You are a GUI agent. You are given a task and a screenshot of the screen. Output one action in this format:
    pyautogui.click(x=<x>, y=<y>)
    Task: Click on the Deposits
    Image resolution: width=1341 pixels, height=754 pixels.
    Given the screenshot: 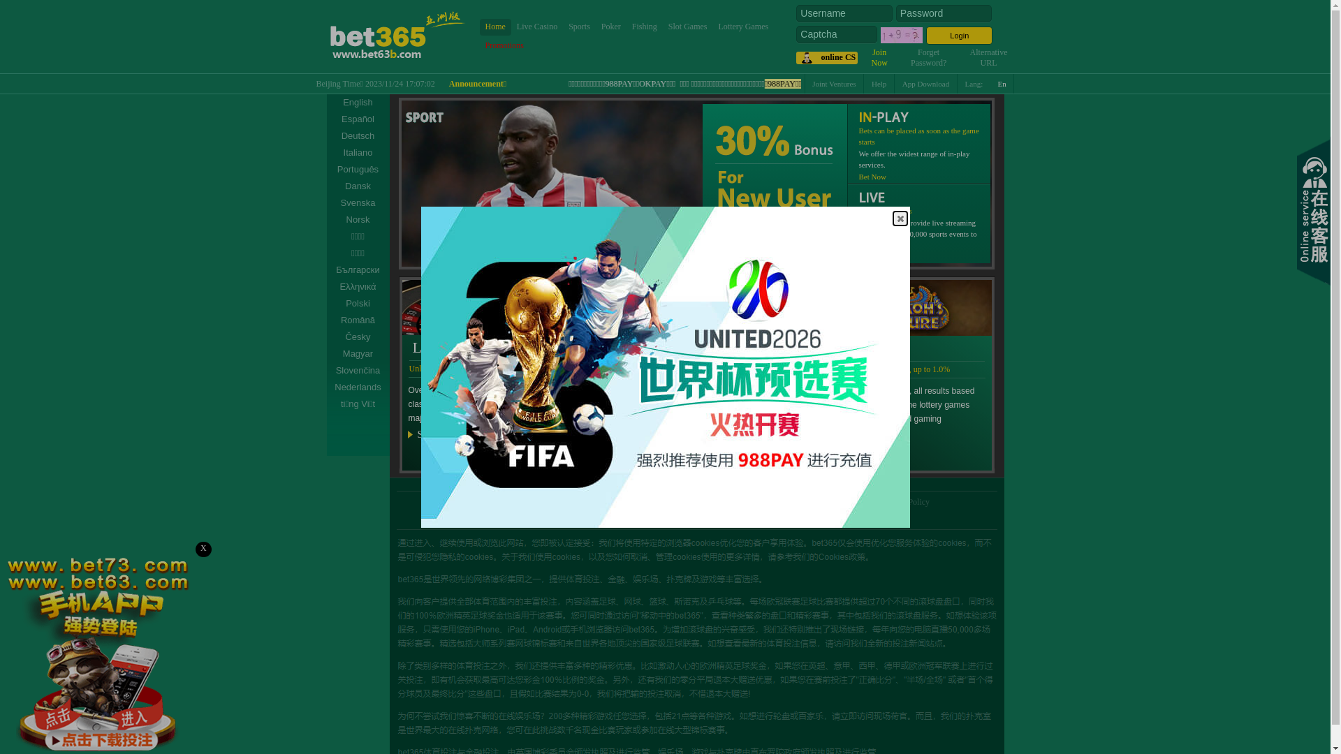 What is the action you would take?
    pyautogui.click(x=801, y=502)
    